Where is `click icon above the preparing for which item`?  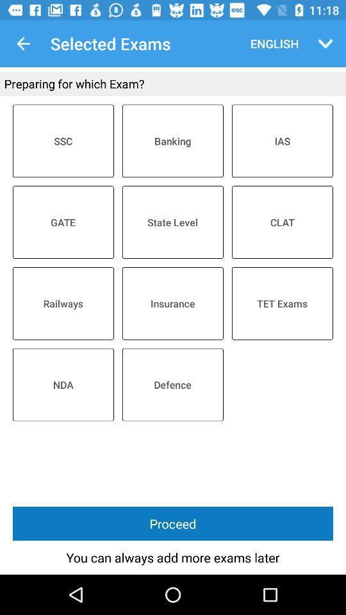 click icon above the preparing for which item is located at coordinates (23, 44).